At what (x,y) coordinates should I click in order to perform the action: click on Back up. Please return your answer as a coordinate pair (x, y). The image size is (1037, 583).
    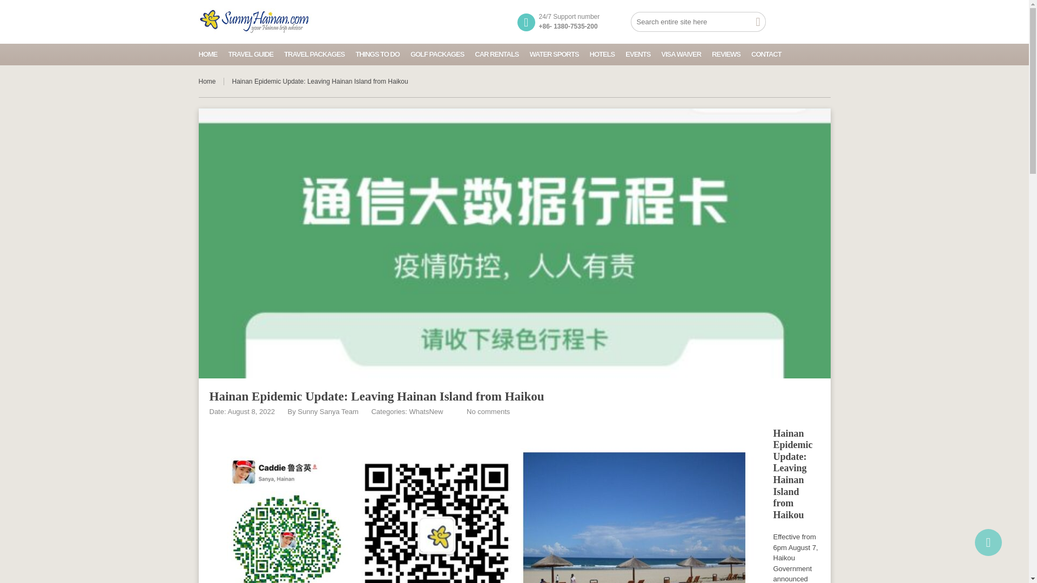
    Looking at the image, I should click on (988, 542).